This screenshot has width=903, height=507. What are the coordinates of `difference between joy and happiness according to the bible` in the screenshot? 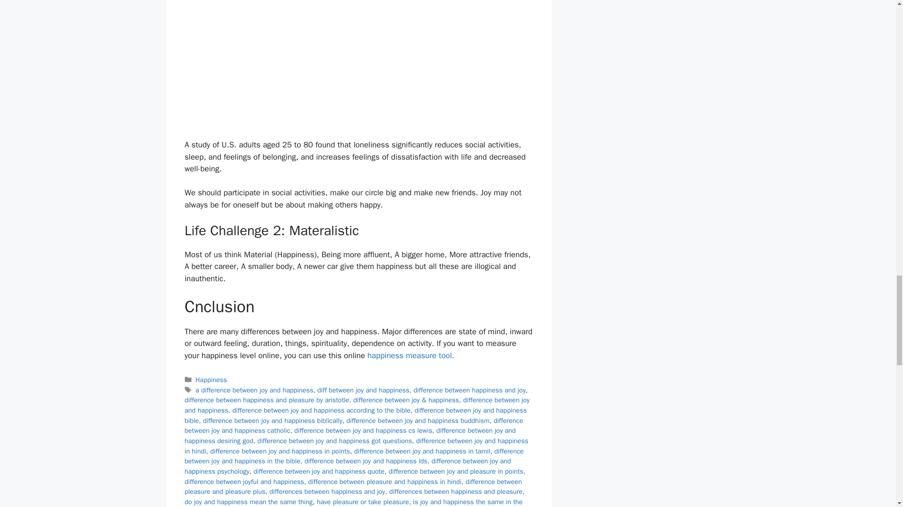 It's located at (321, 410).